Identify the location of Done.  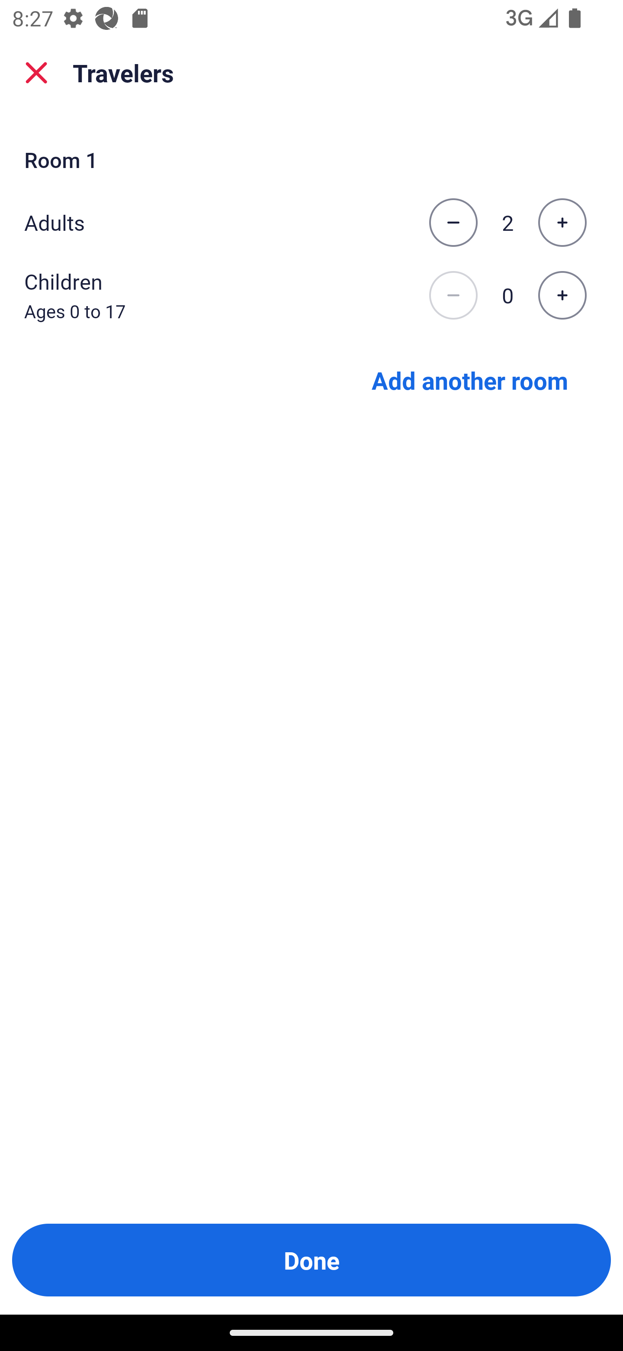
(311, 1260).